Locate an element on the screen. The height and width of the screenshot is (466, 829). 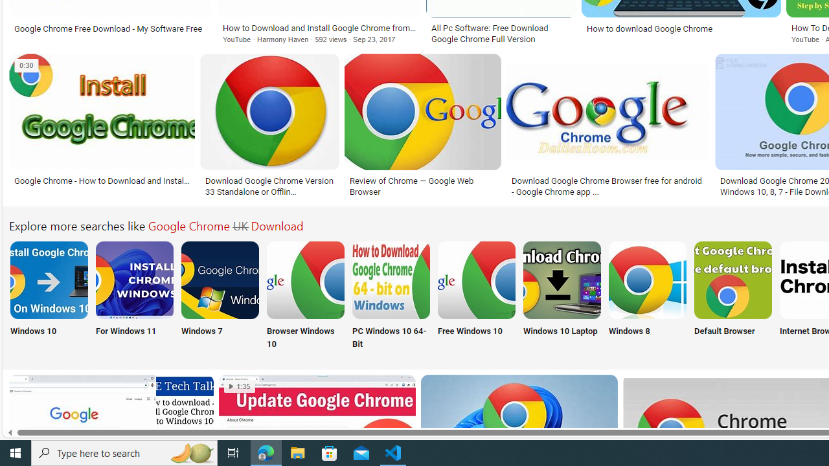
Google Chrome Download Windows 8 Windows 8 is located at coordinates (647, 296).